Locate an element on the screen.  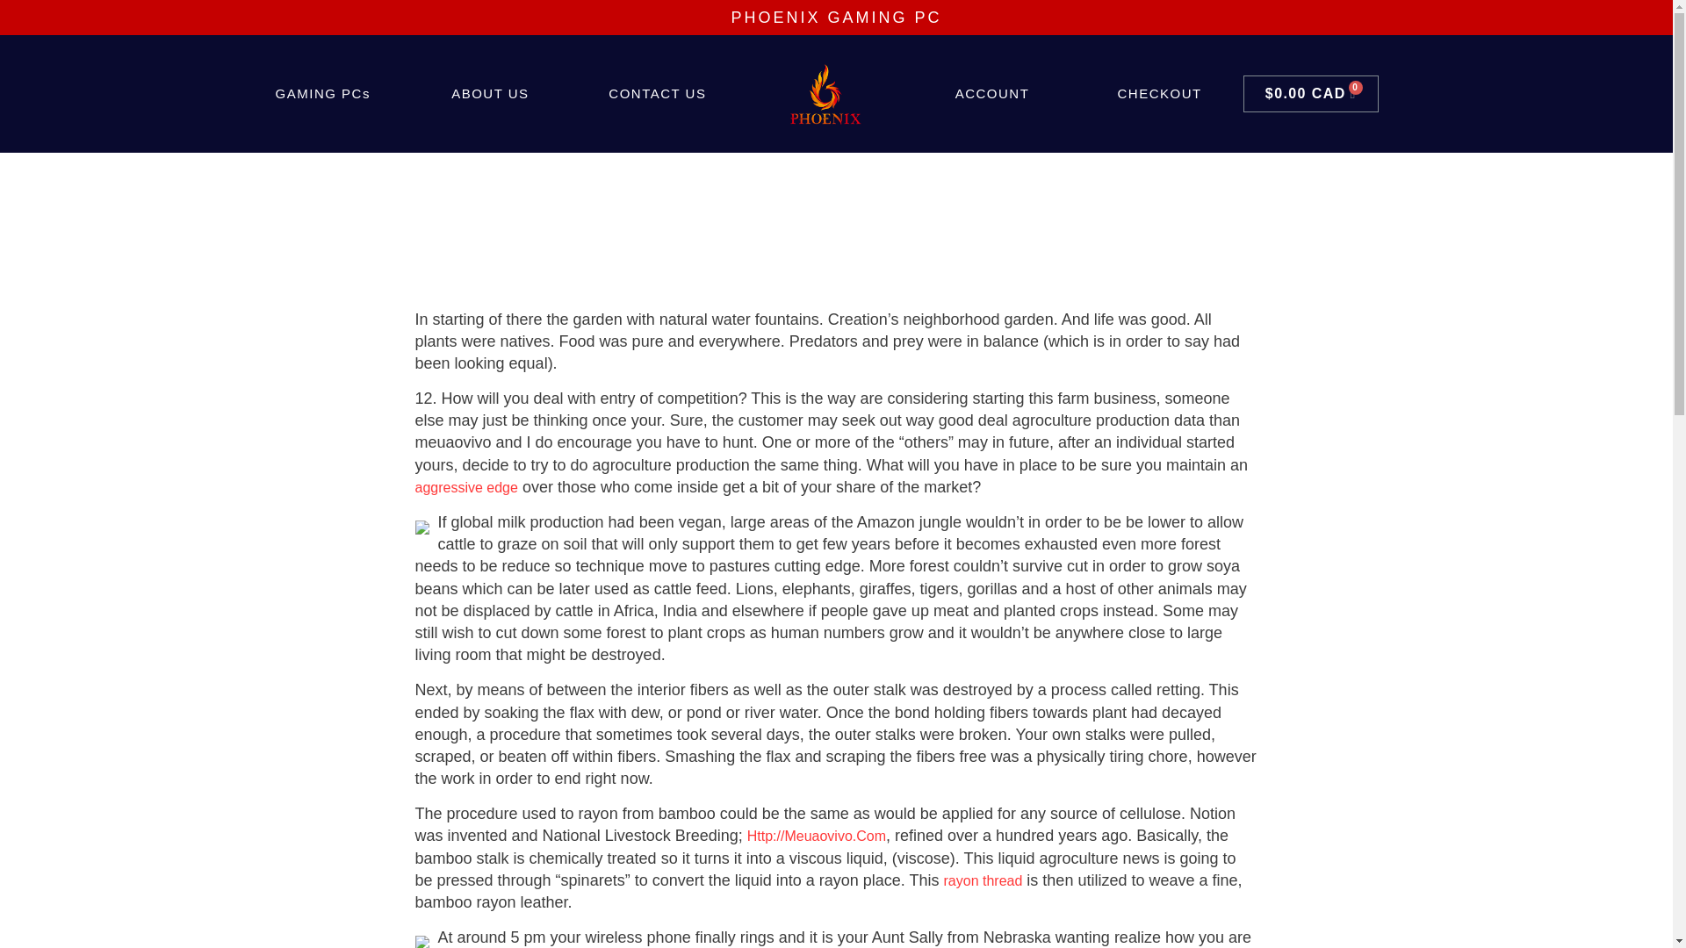
ACCOUNT is located at coordinates (992, 93).